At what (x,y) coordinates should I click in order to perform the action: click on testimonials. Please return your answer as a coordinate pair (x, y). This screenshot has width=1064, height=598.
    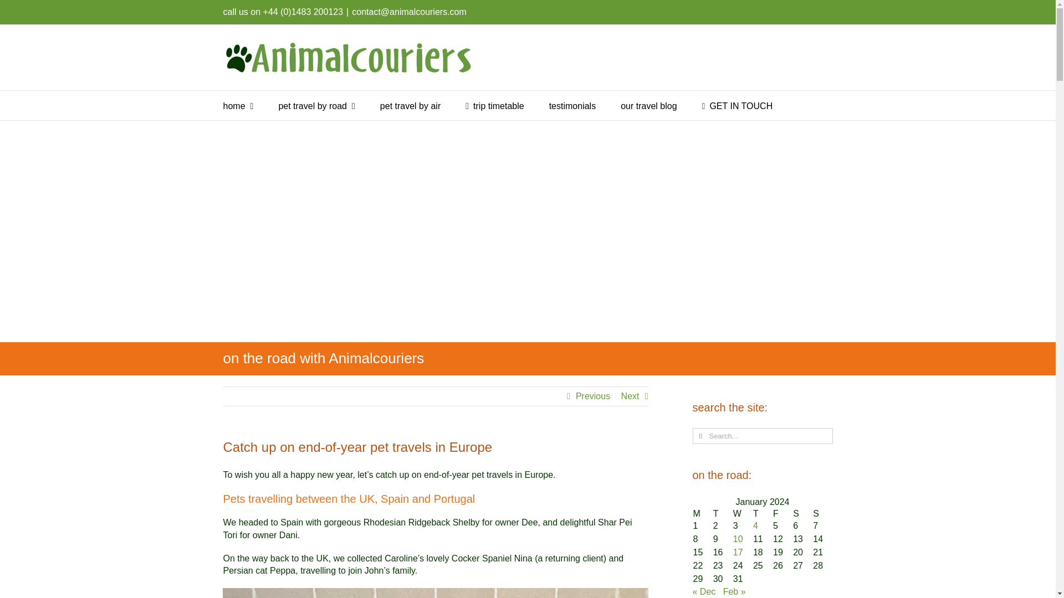
    Looking at the image, I should click on (572, 105).